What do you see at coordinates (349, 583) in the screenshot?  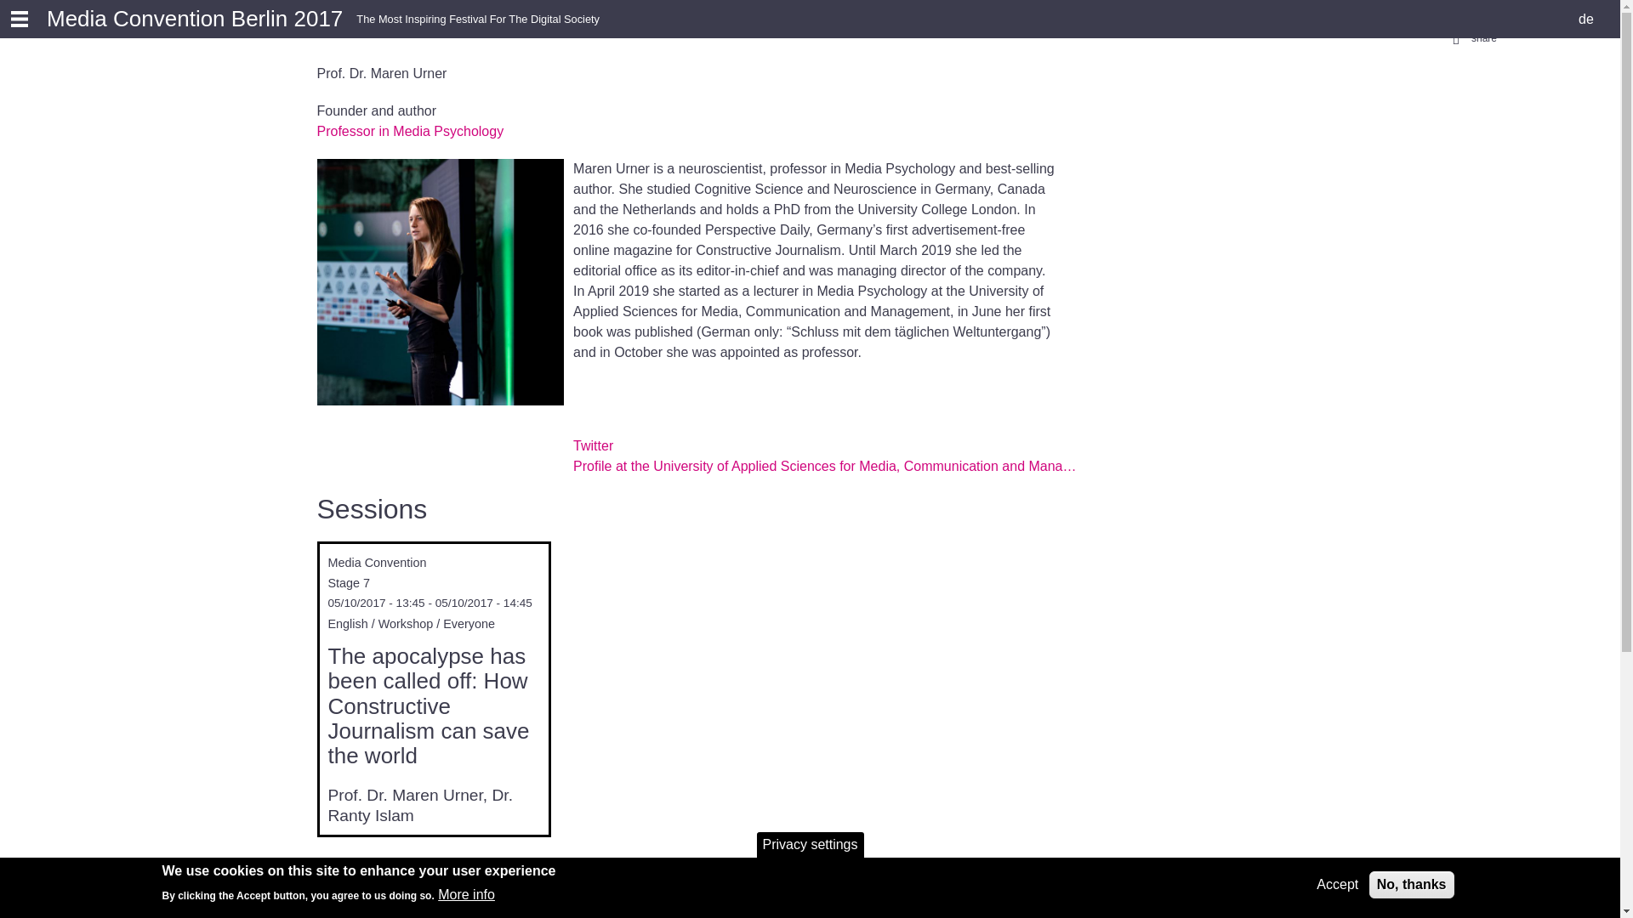 I see `Stage 7` at bounding box center [349, 583].